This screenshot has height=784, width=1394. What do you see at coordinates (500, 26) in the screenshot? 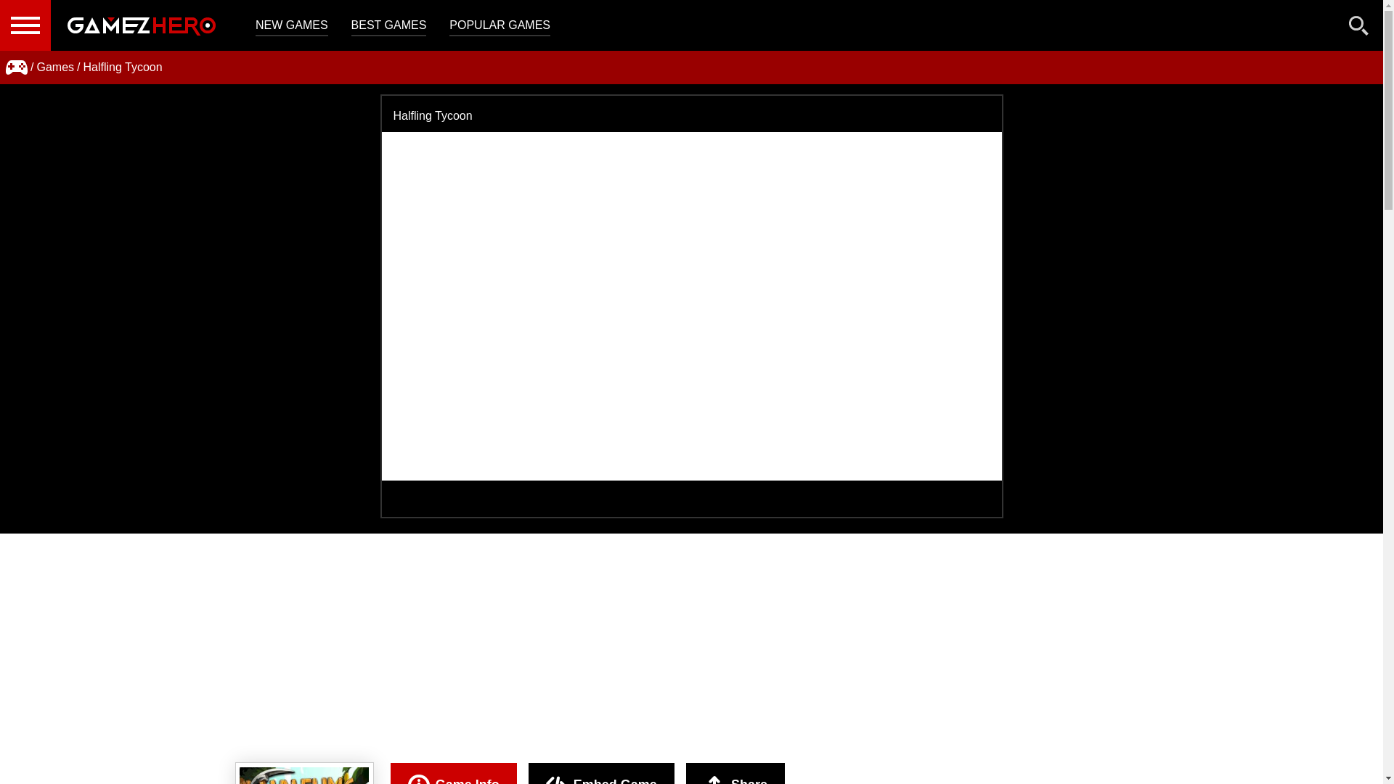
I see `POPULAR GAMES` at bounding box center [500, 26].